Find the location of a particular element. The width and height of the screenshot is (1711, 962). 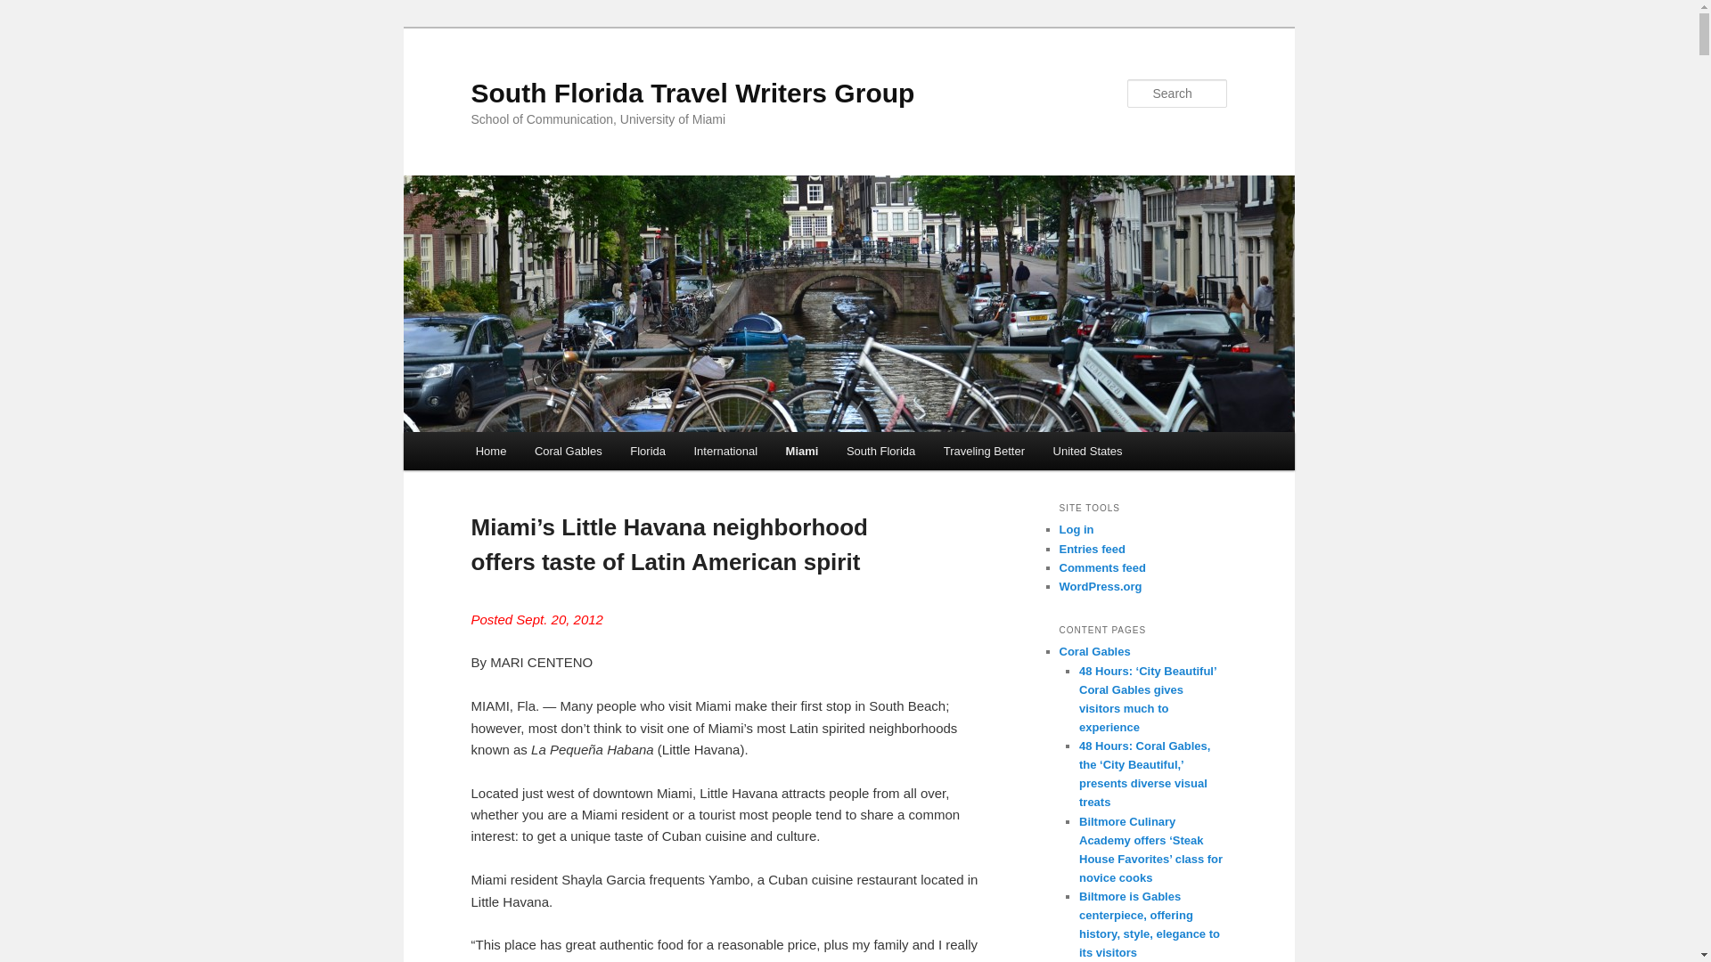

Home is located at coordinates (490, 451).